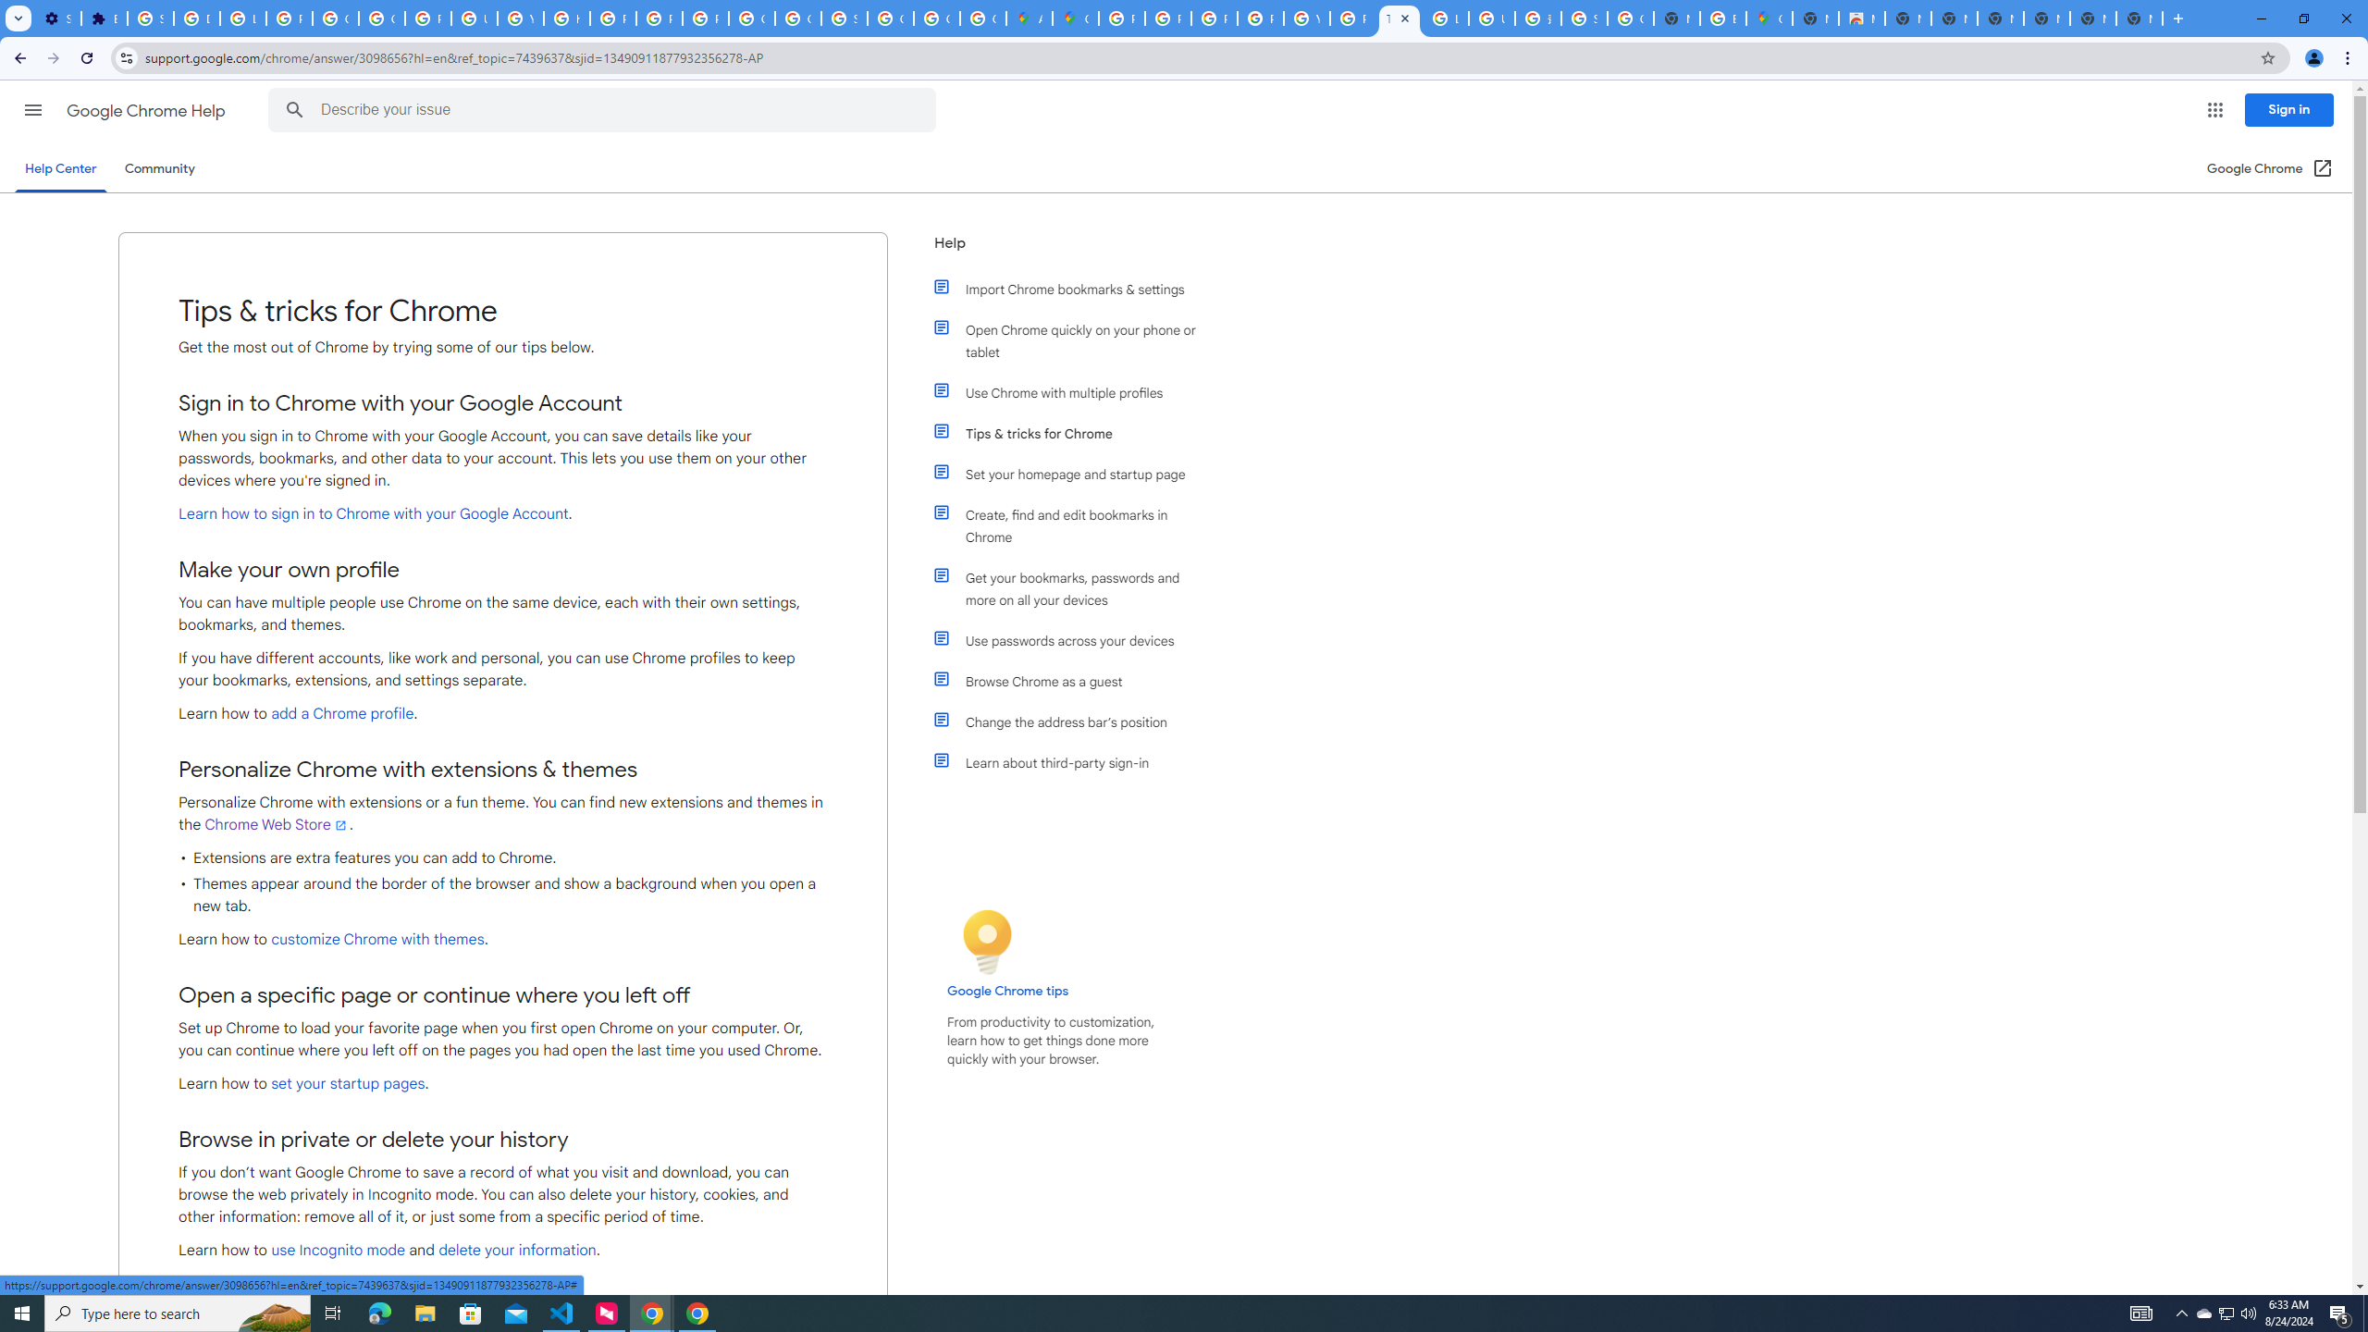 This screenshot has width=2368, height=1332. Describe the element at coordinates (1076, 762) in the screenshot. I see `Learn about third-party sign-in` at that location.